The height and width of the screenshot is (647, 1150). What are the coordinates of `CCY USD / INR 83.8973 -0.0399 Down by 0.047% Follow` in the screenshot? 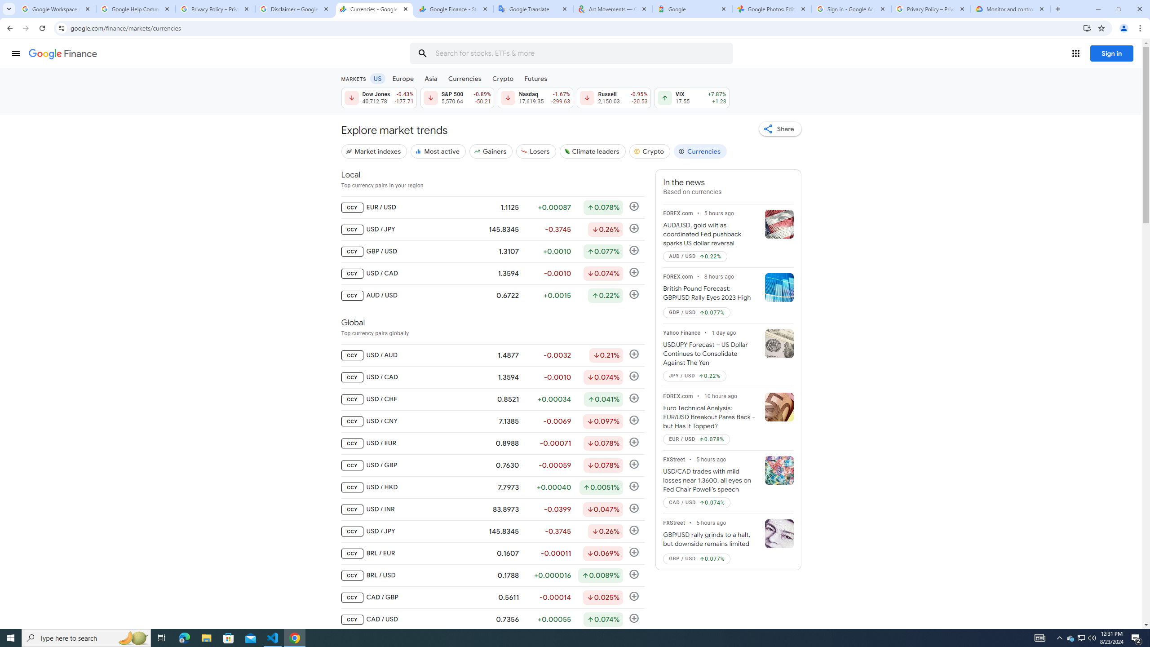 It's located at (492, 510).